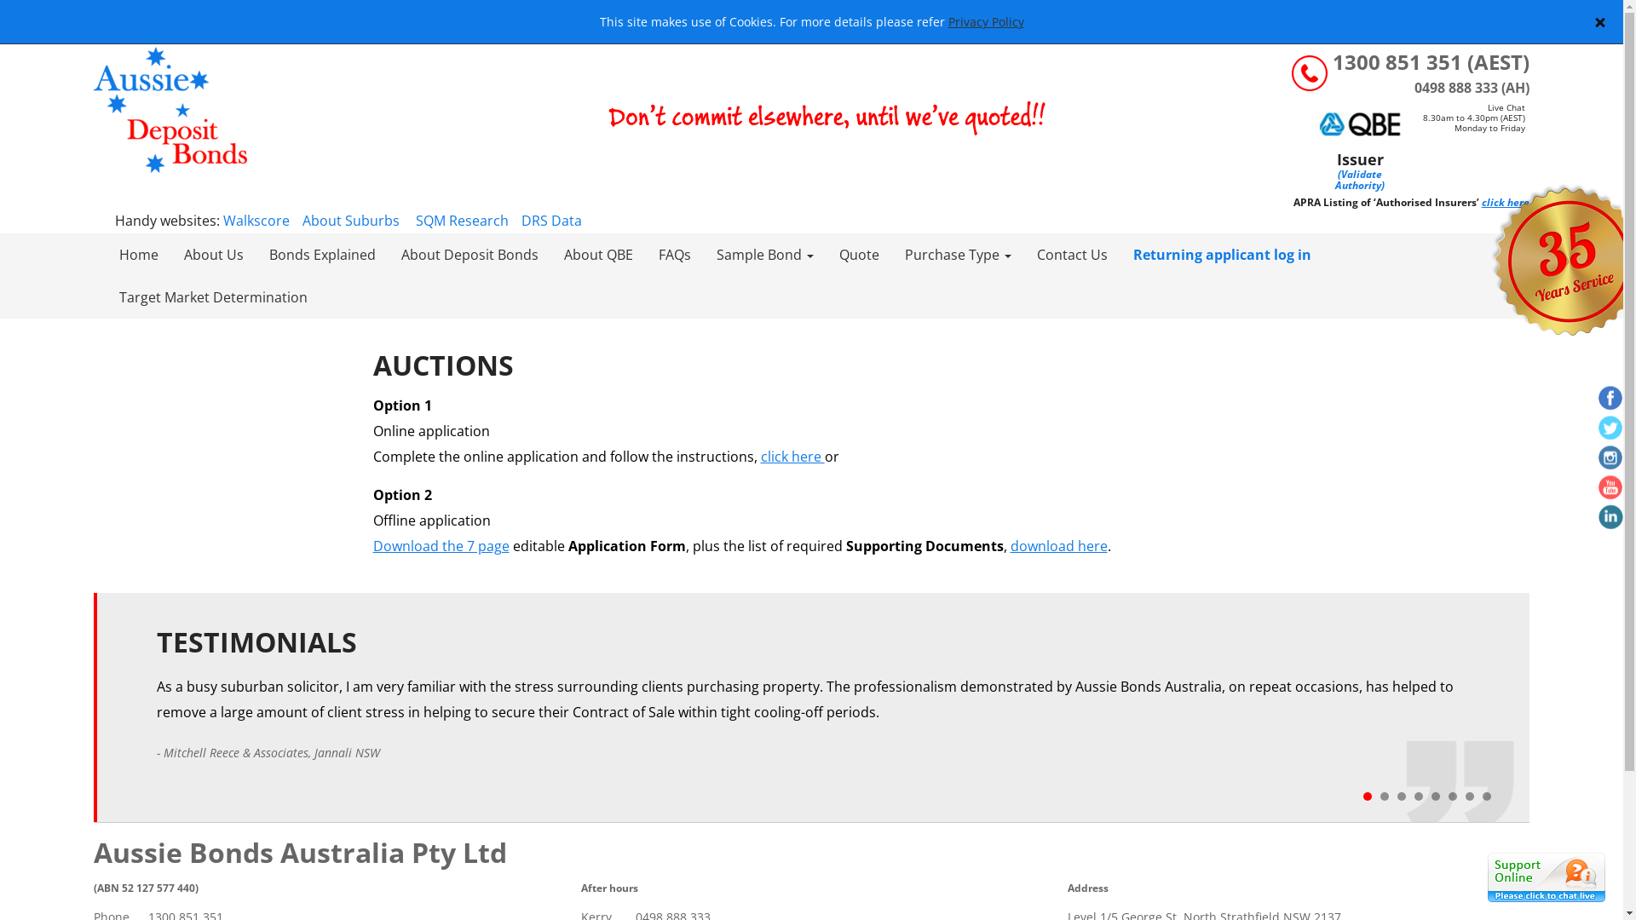 This screenshot has height=920, width=1636. Describe the element at coordinates (1358, 180) in the screenshot. I see `Validate Authority` at that location.